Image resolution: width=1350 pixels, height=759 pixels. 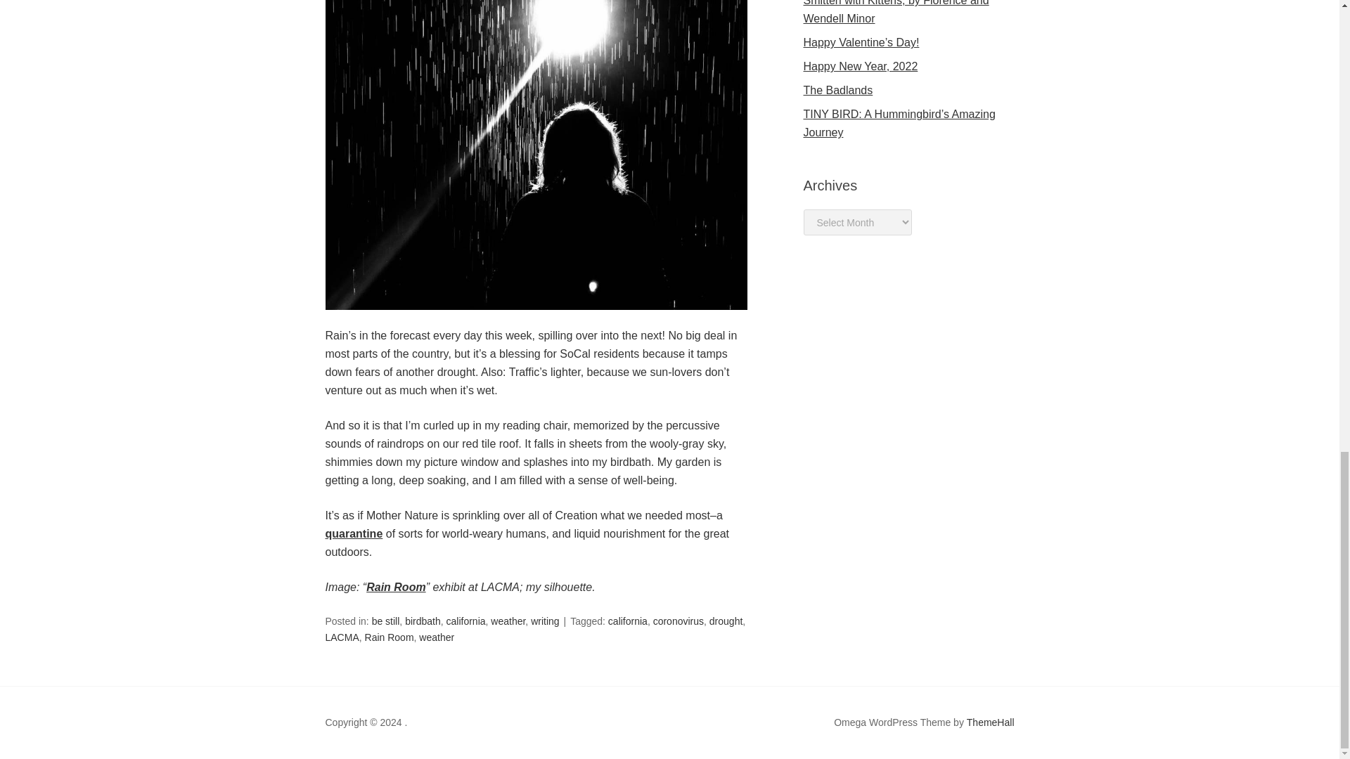 I want to click on california, so click(x=465, y=621).